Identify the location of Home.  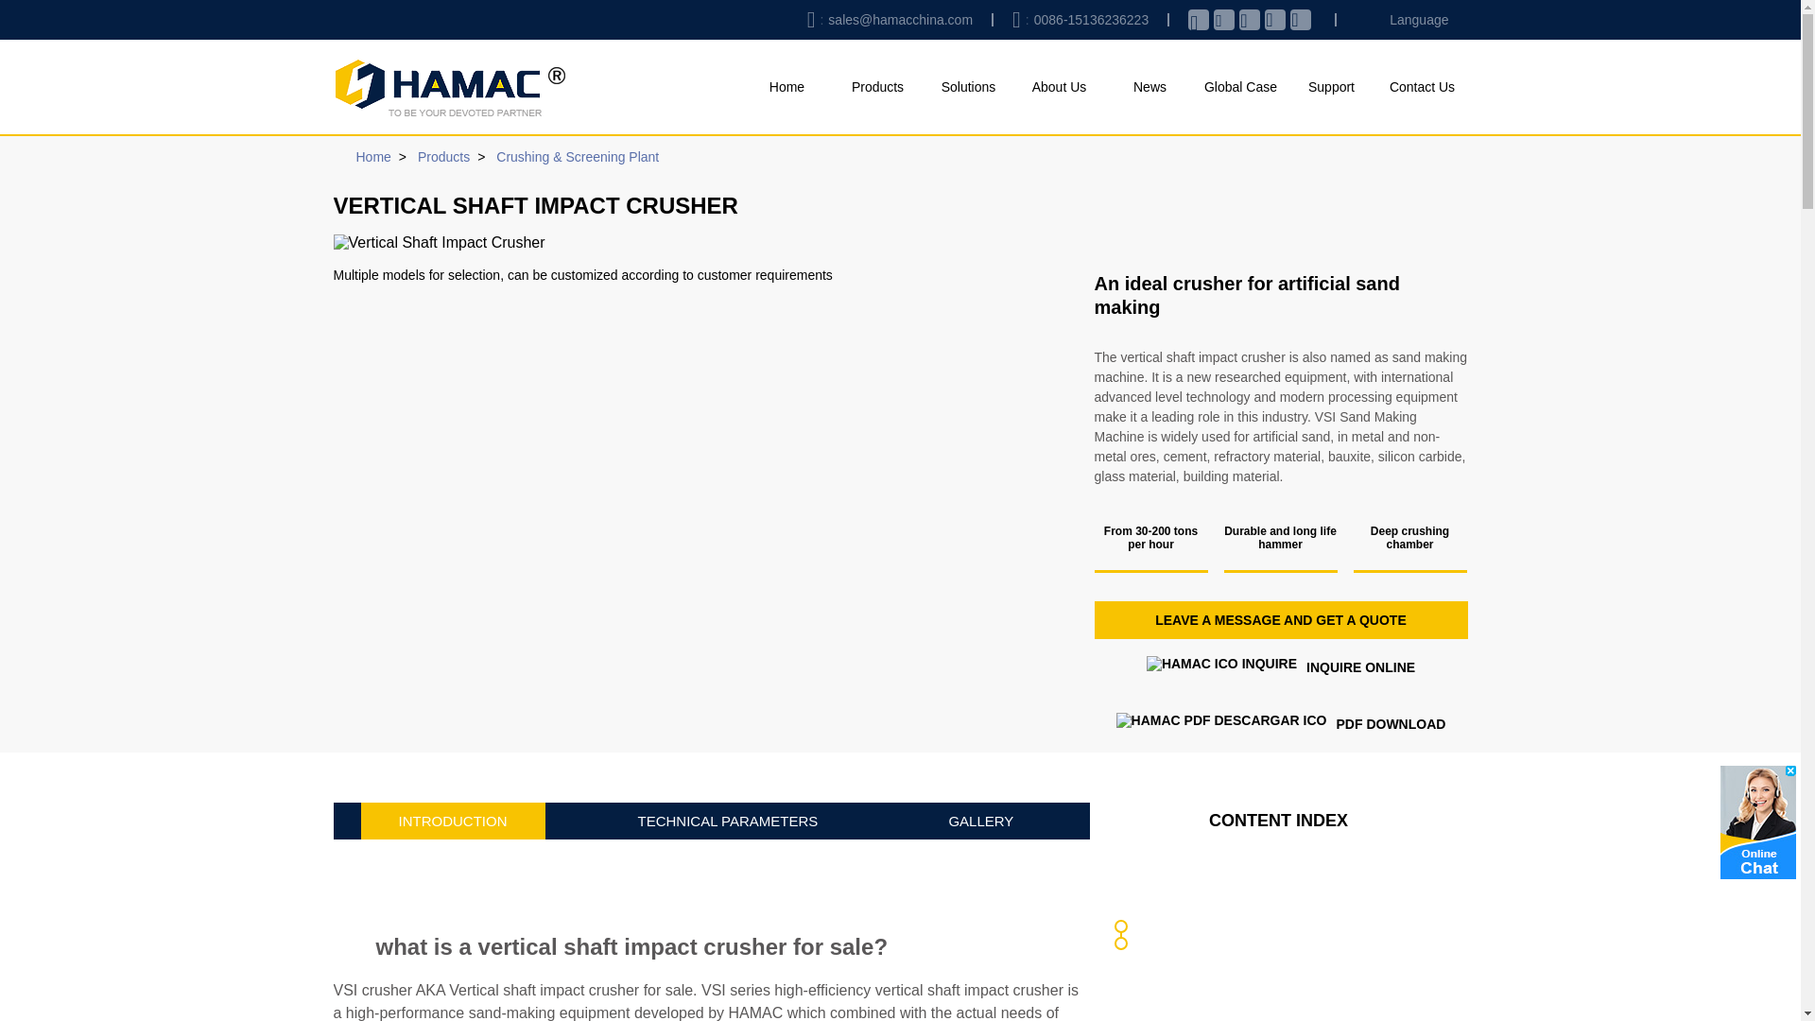
(786, 87).